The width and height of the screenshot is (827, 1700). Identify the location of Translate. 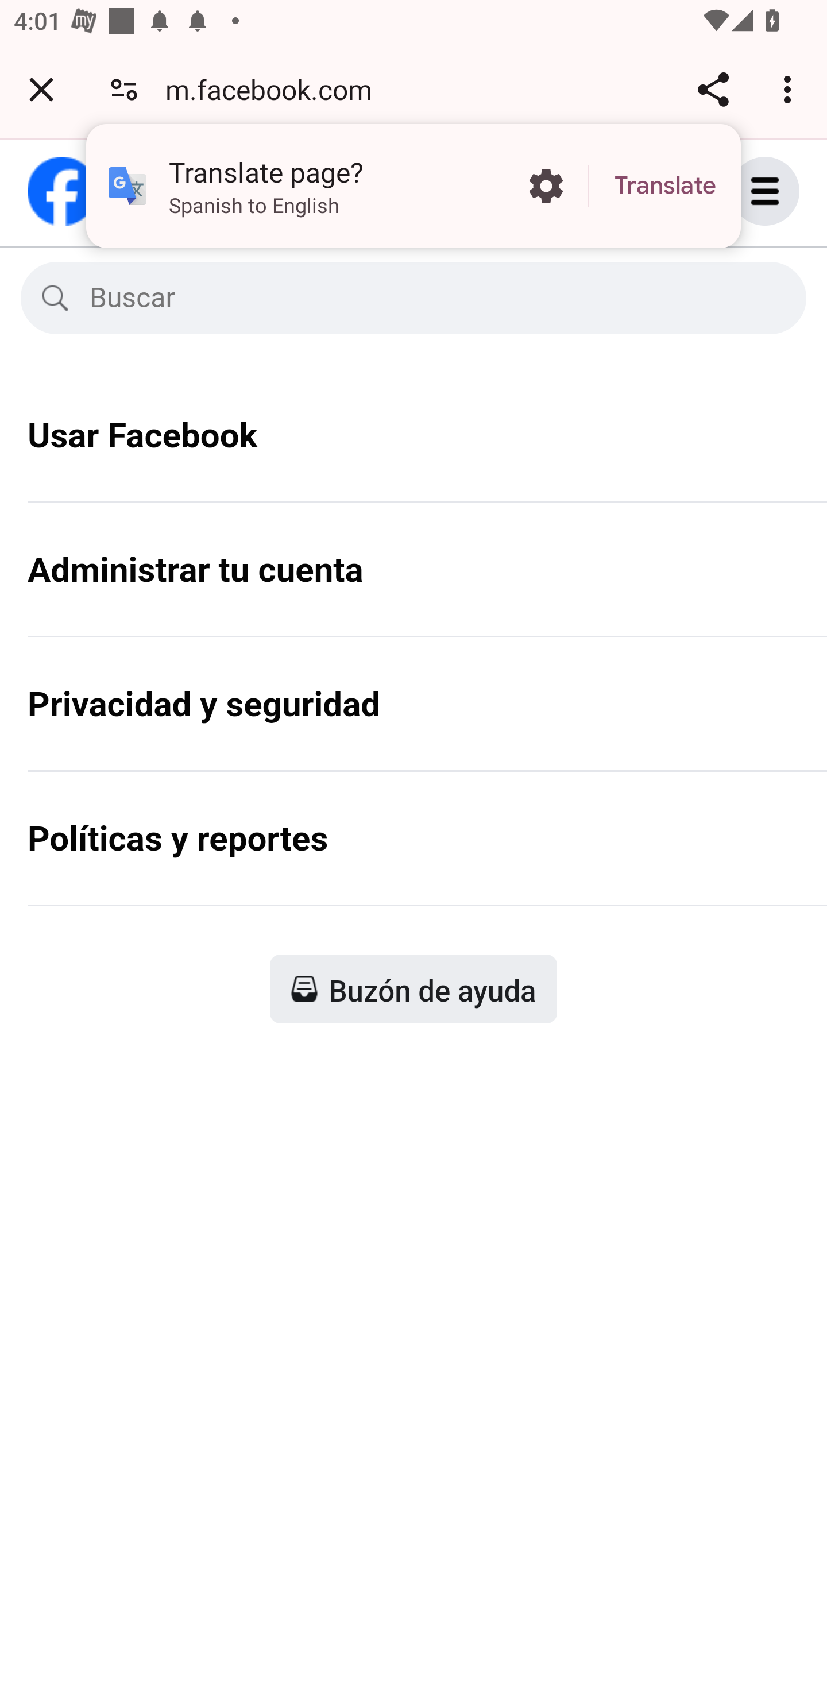
(665, 186).